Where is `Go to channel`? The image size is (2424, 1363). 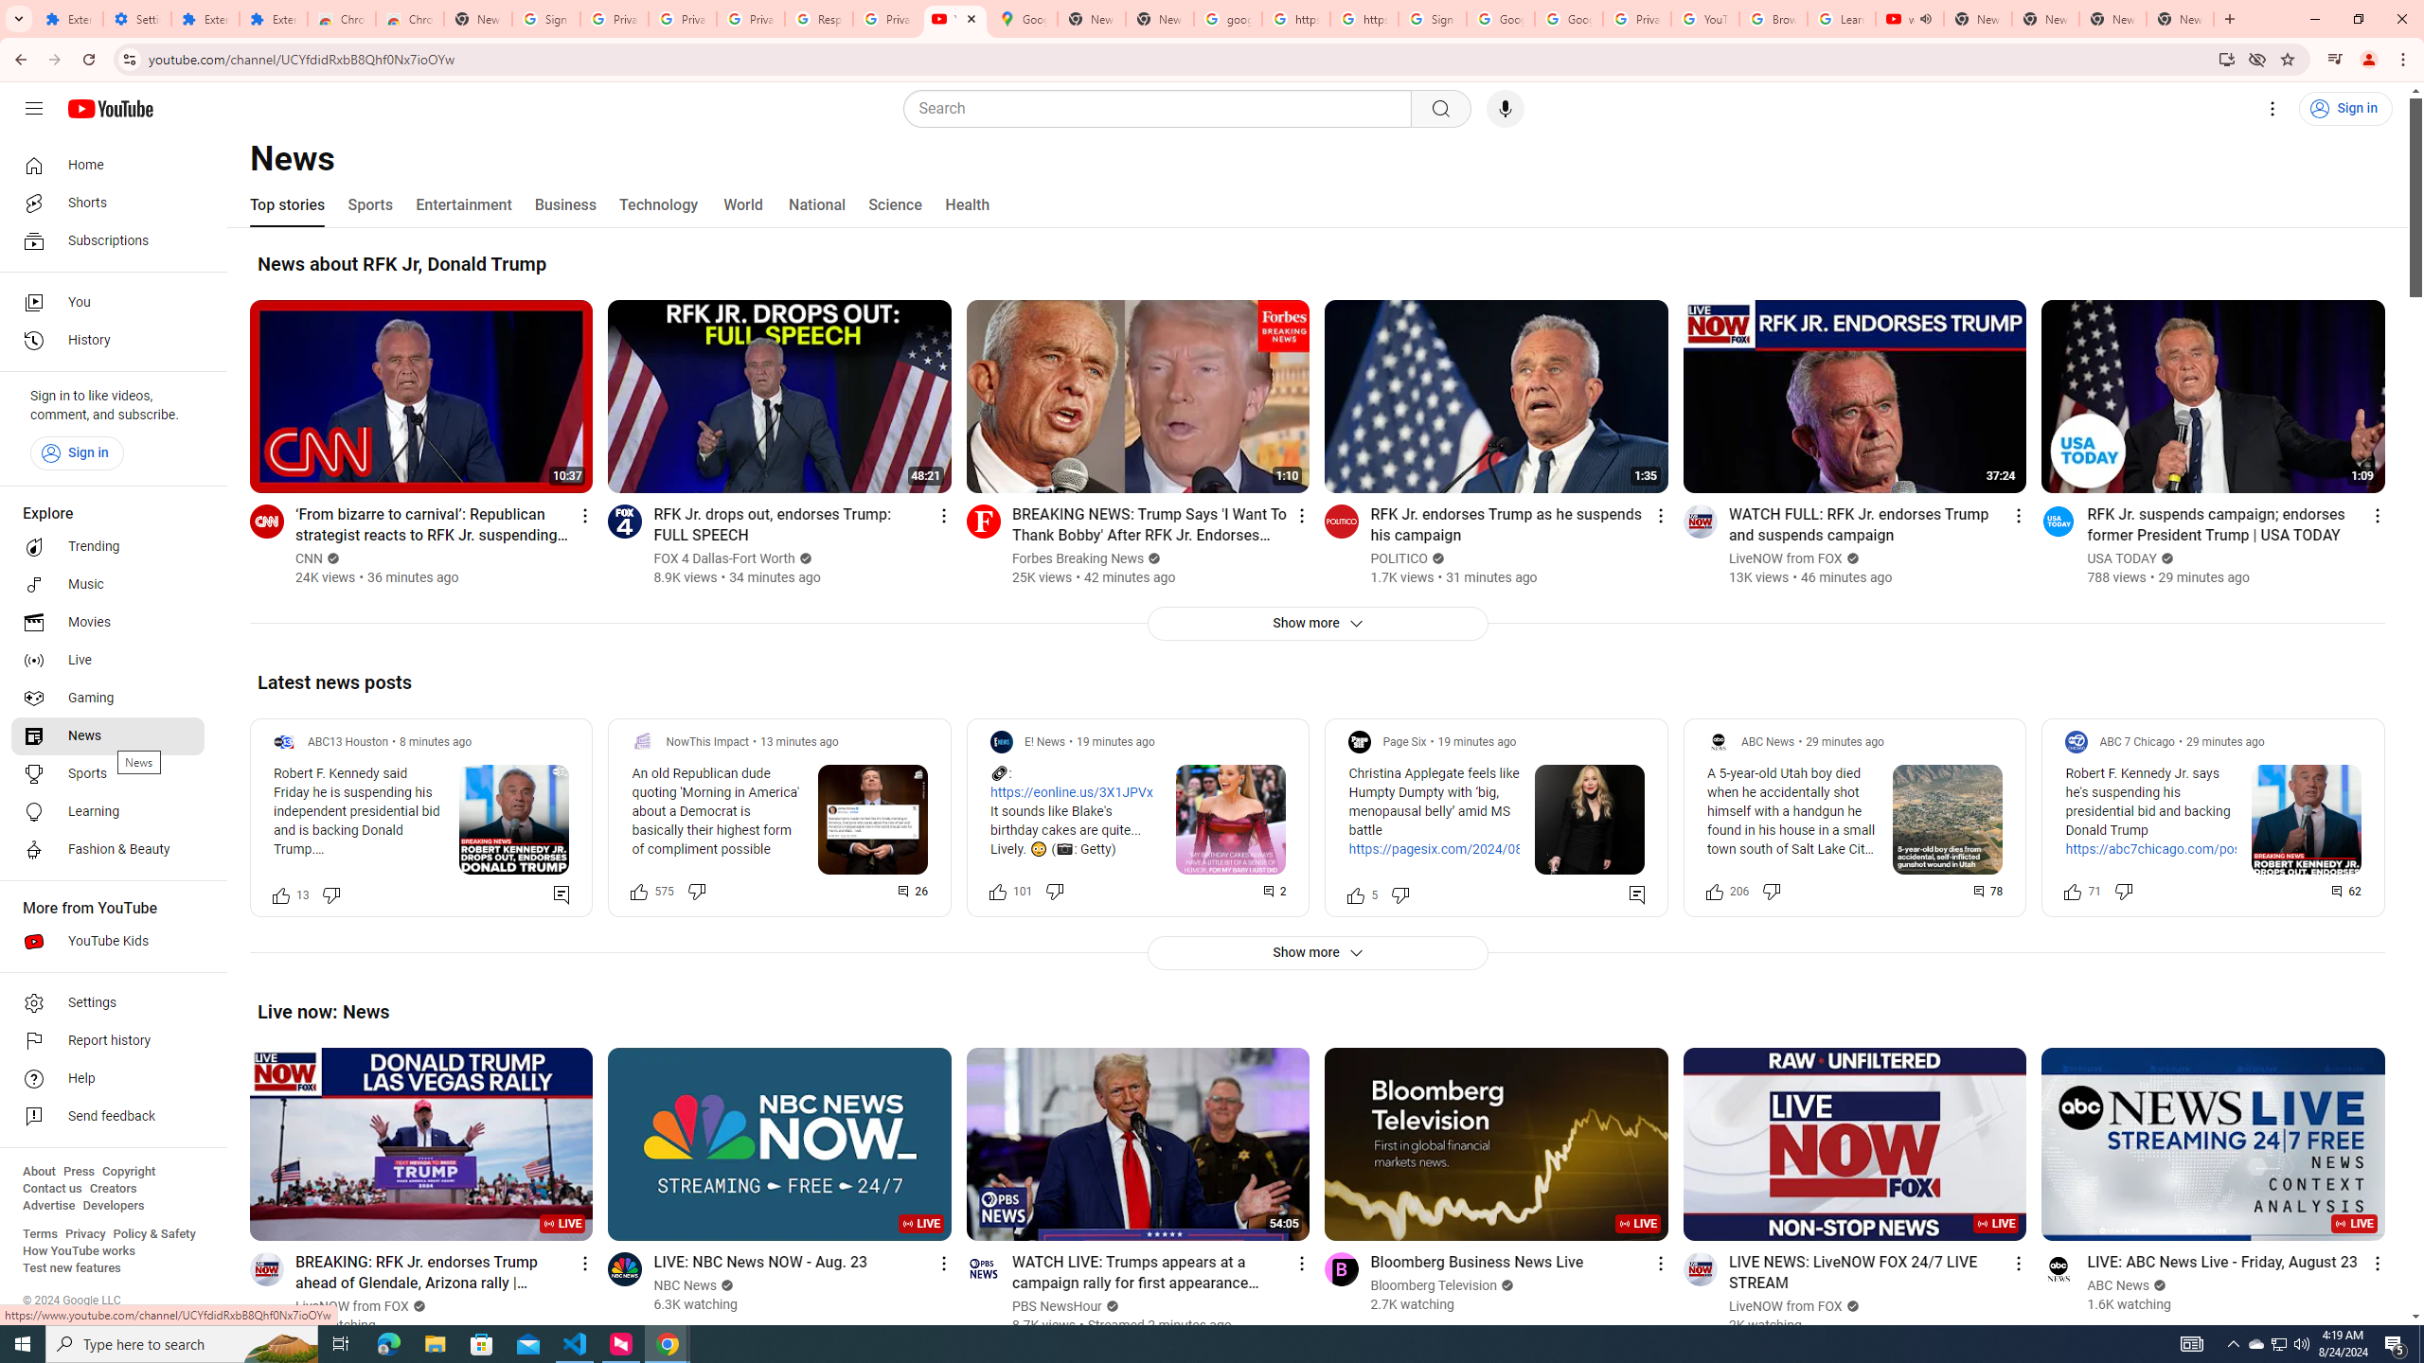
Go to channel is located at coordinates (2059, 1268).